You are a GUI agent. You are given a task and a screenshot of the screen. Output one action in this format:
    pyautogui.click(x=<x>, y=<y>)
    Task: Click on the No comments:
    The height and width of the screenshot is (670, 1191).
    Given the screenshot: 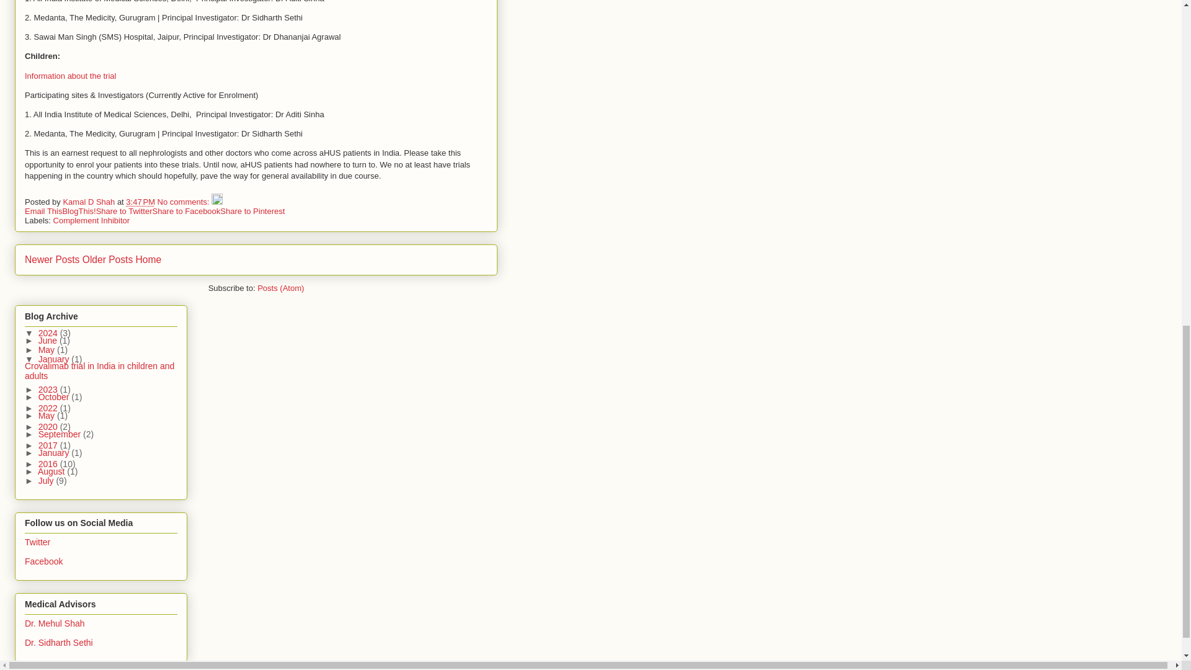 What is the action you would take?
    pyautogui.click(x=184, y=201)
    